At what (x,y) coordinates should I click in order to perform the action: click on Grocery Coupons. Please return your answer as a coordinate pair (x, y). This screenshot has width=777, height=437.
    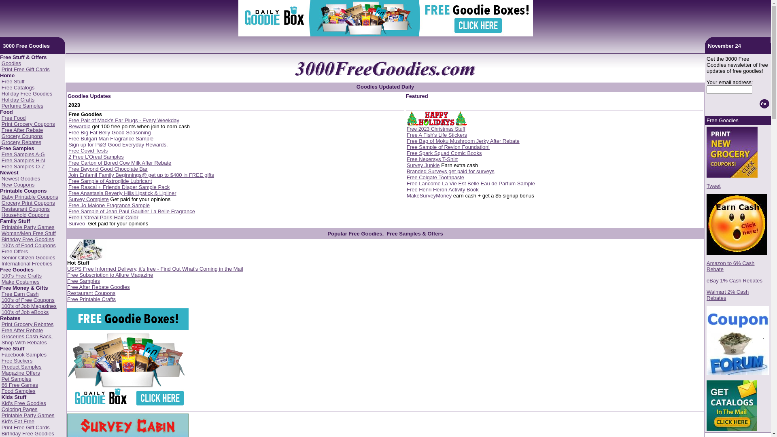
    Looking at the image, I should click on (22, 136).